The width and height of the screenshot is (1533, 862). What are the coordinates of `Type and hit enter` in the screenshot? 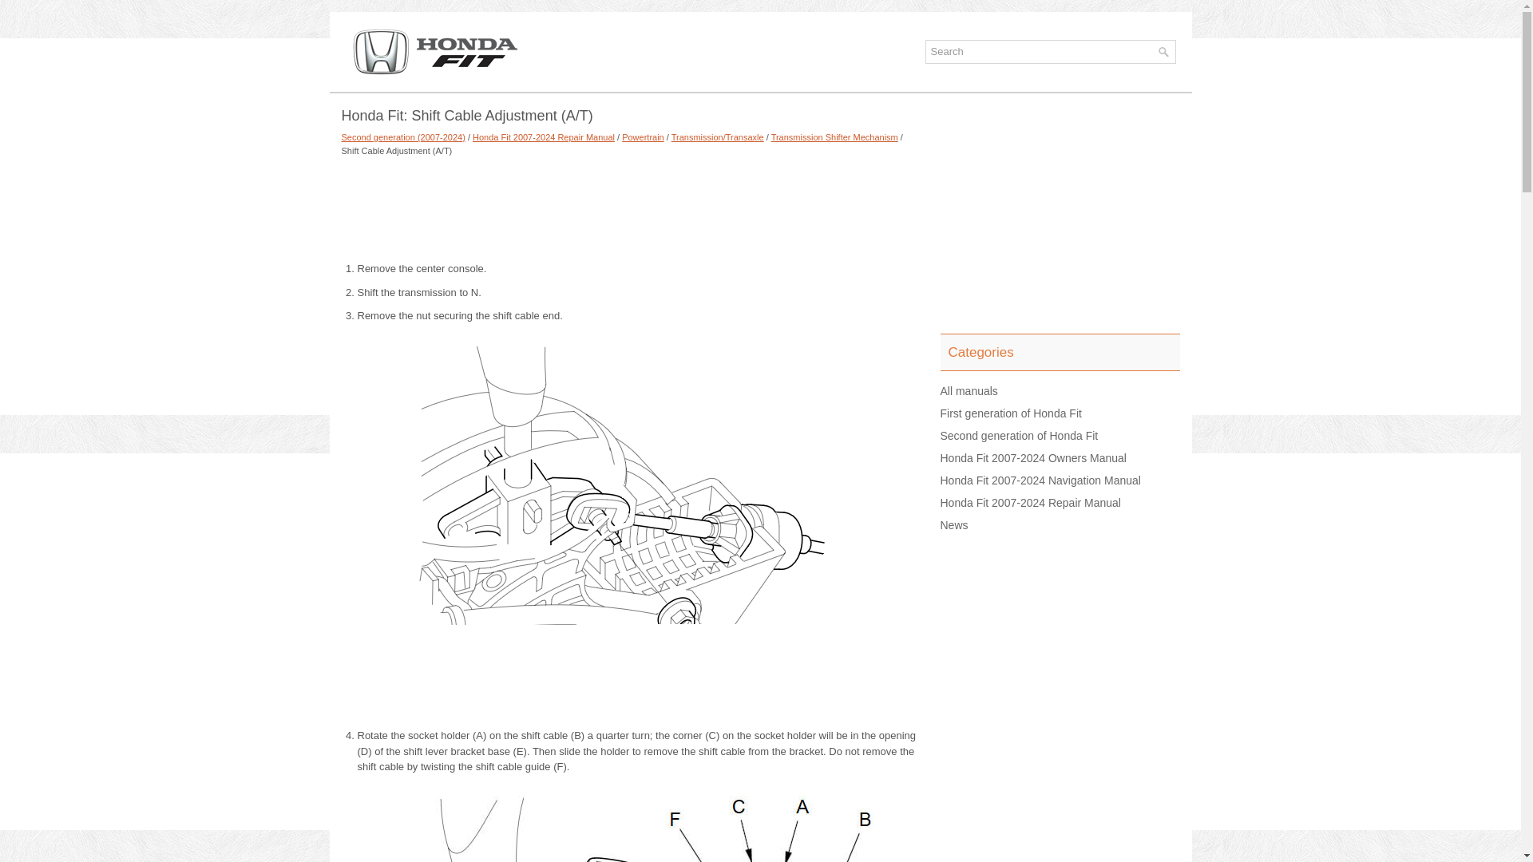 It's located at (1049, 51).